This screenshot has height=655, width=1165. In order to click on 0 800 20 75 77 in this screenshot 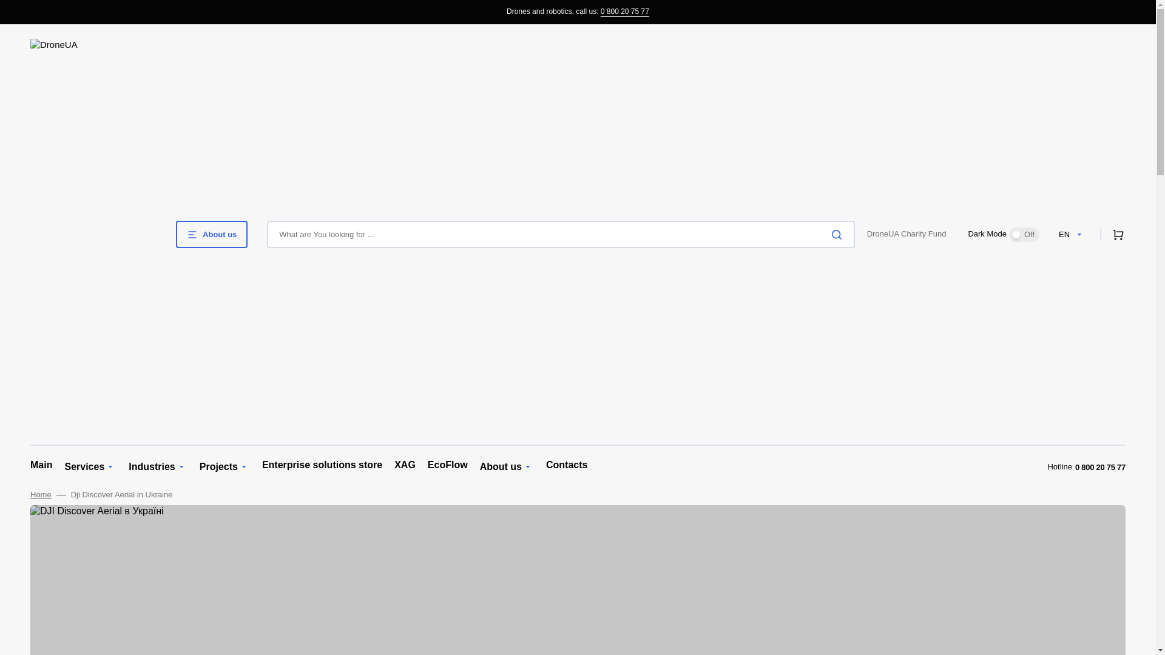, I will do `click(625, 11)`.